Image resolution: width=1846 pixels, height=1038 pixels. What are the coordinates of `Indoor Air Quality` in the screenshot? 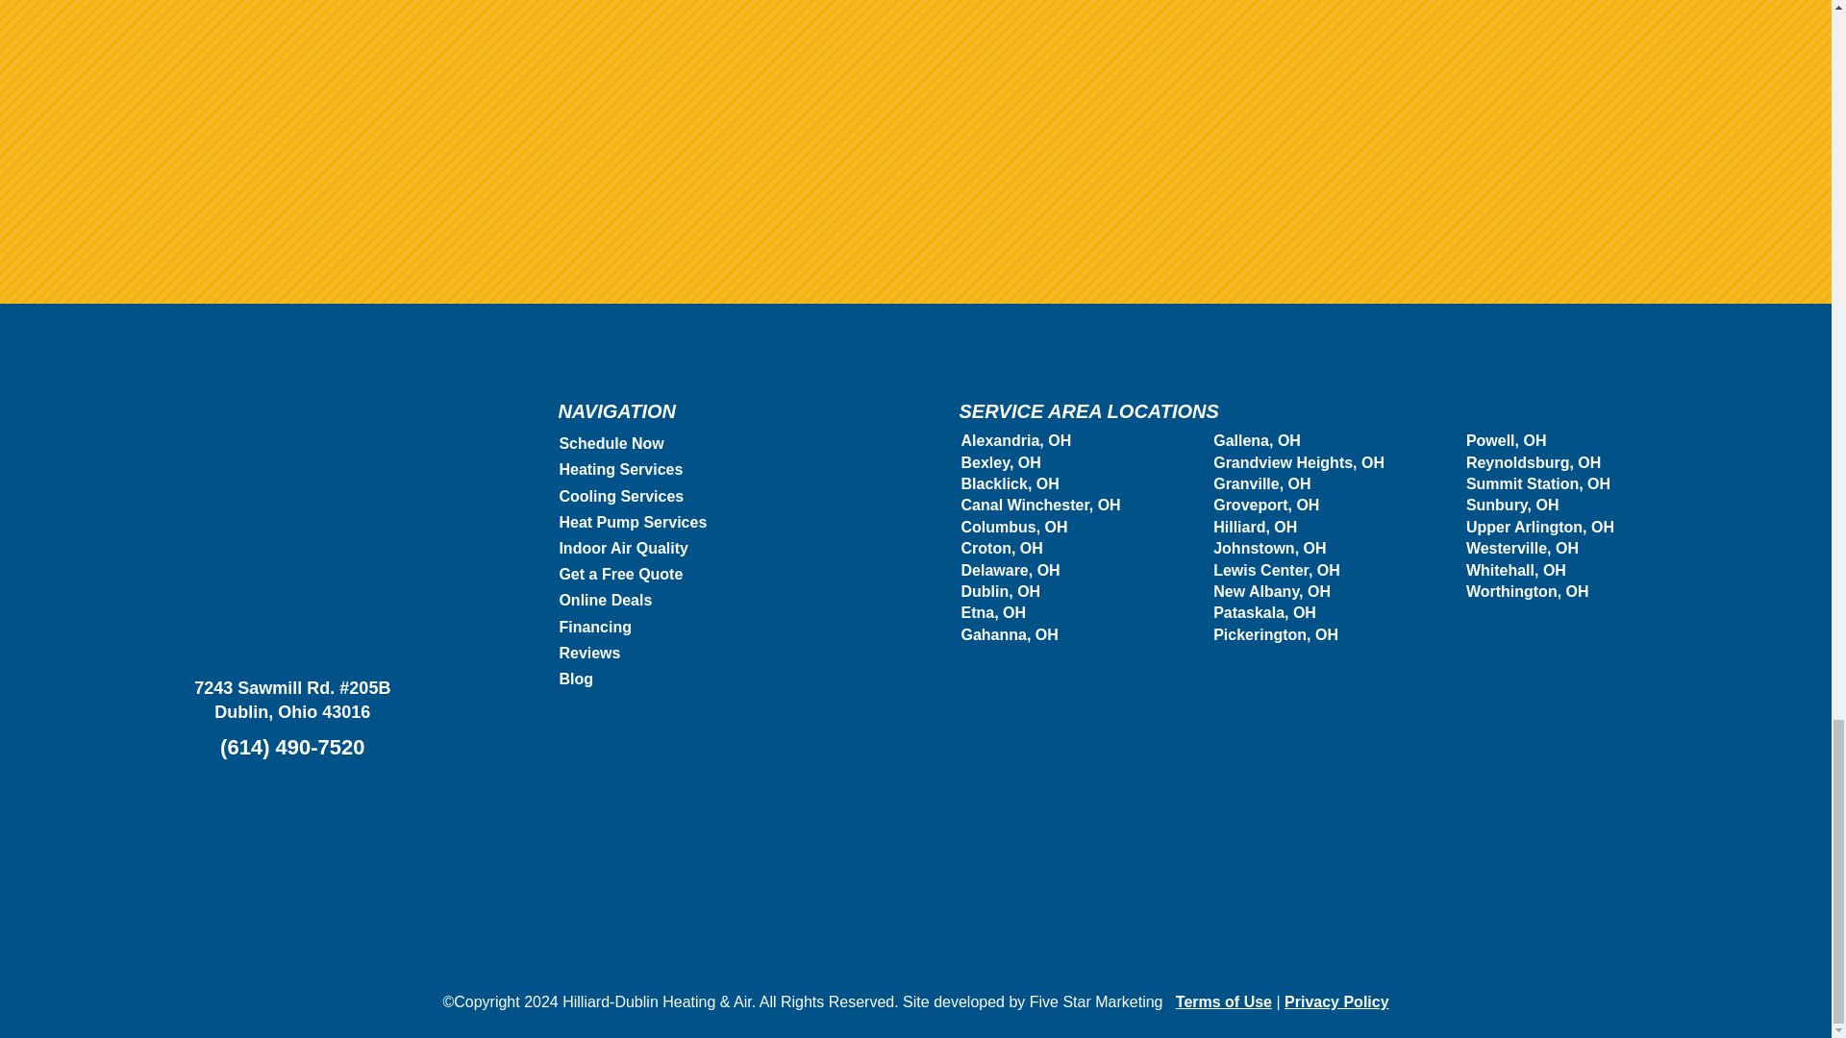 It's located at (623, 548).